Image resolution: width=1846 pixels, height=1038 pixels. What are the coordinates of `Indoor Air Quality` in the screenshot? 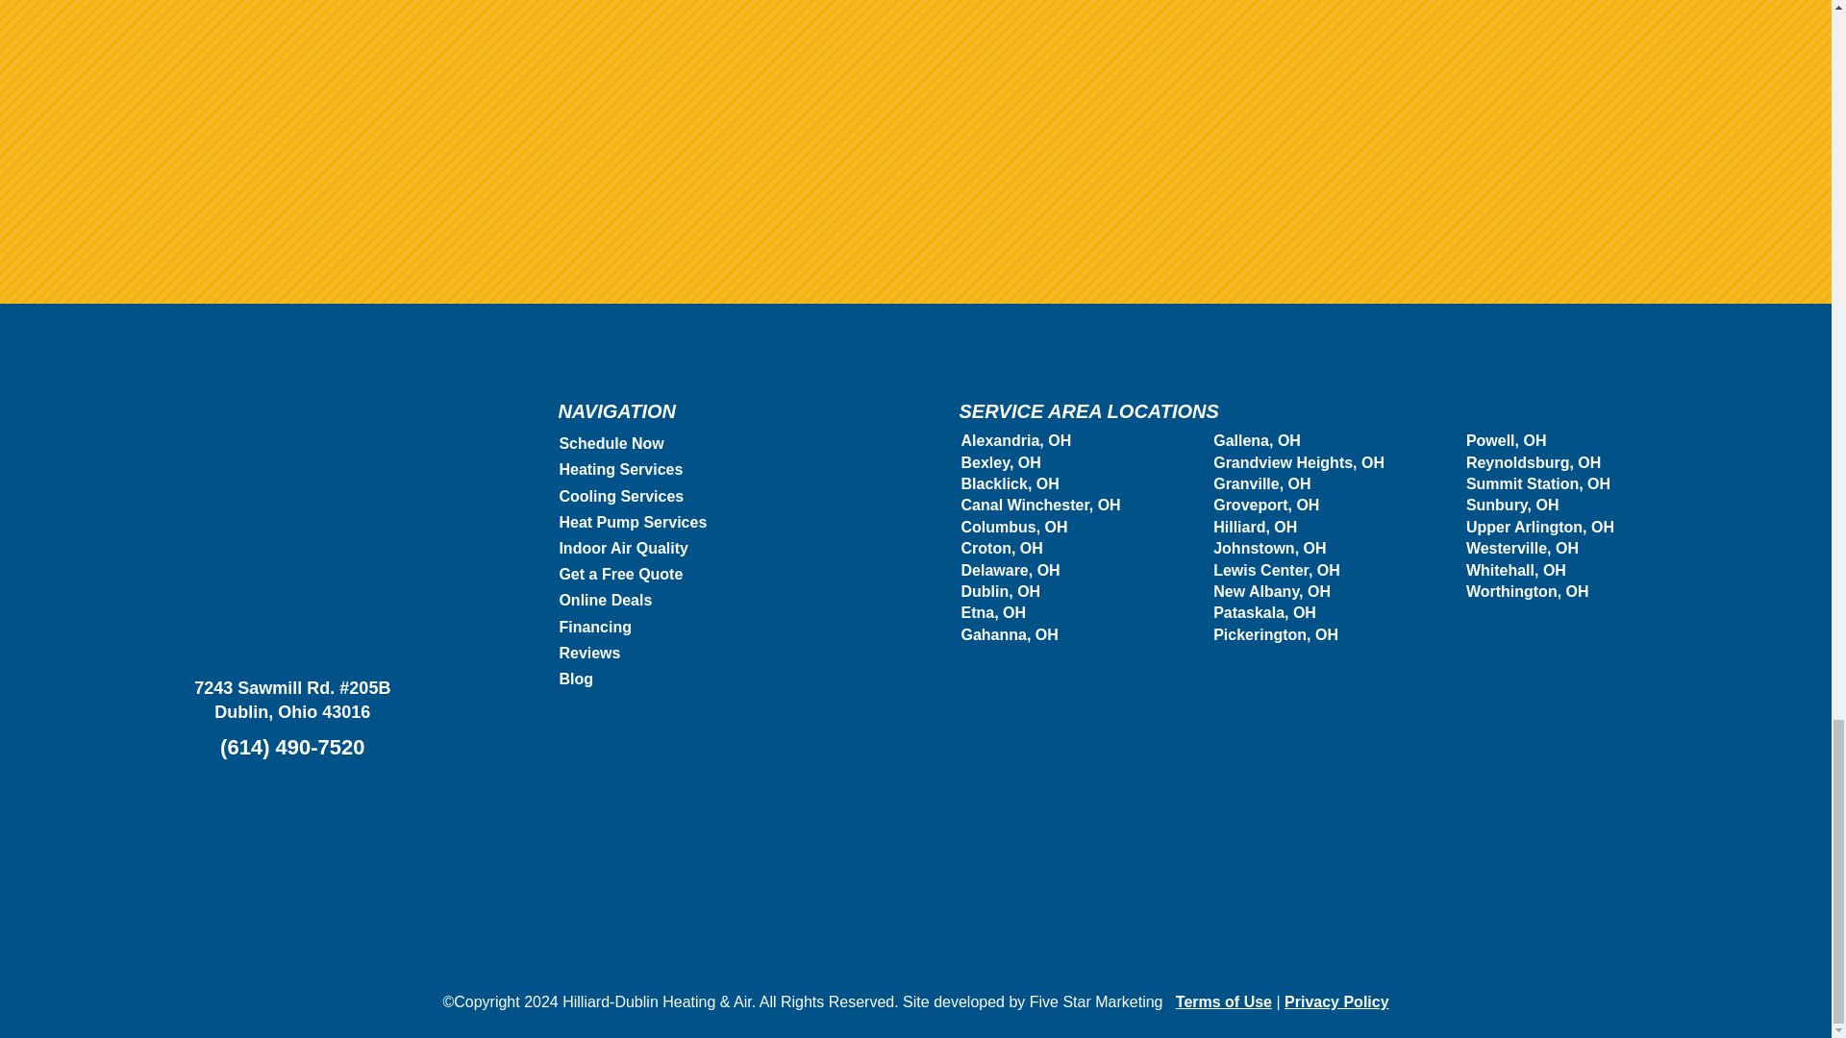 It's located at (623, 548).